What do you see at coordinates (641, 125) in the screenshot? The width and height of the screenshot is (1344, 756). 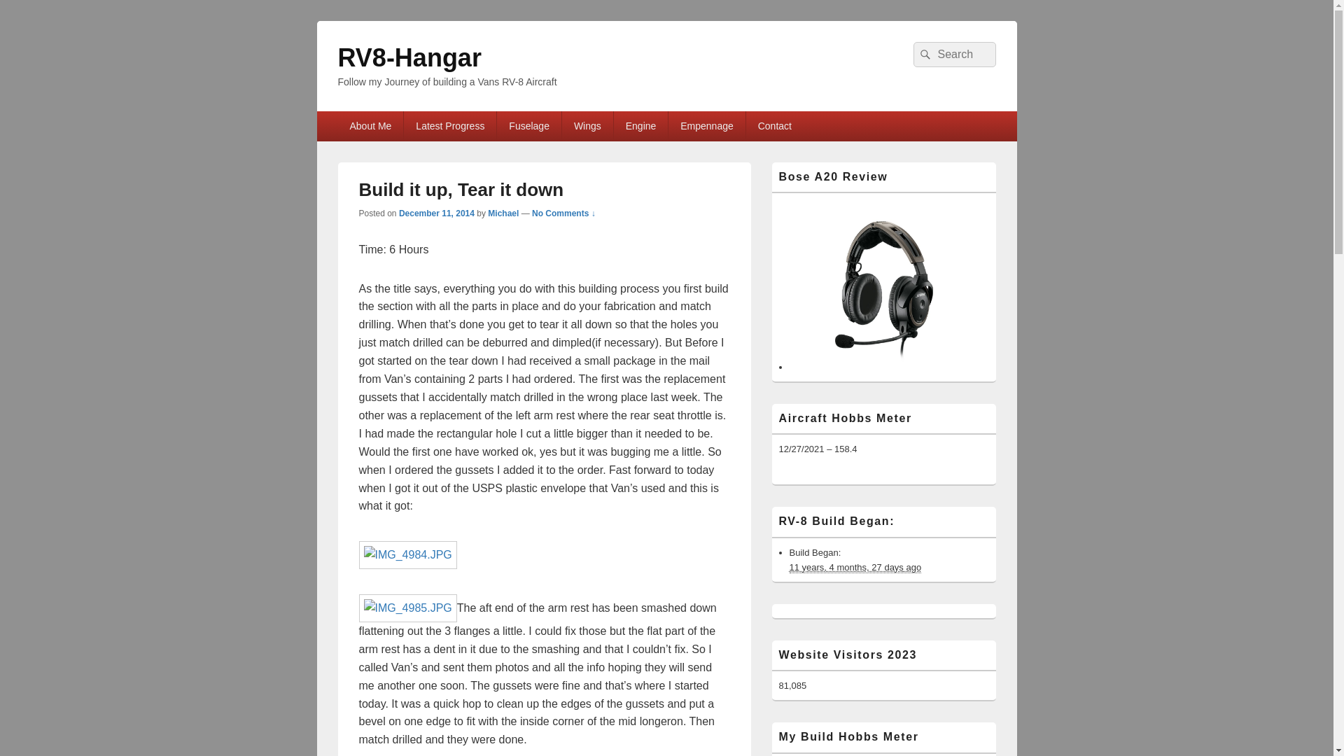 I see `Engine` at bounding box center [641, 125].